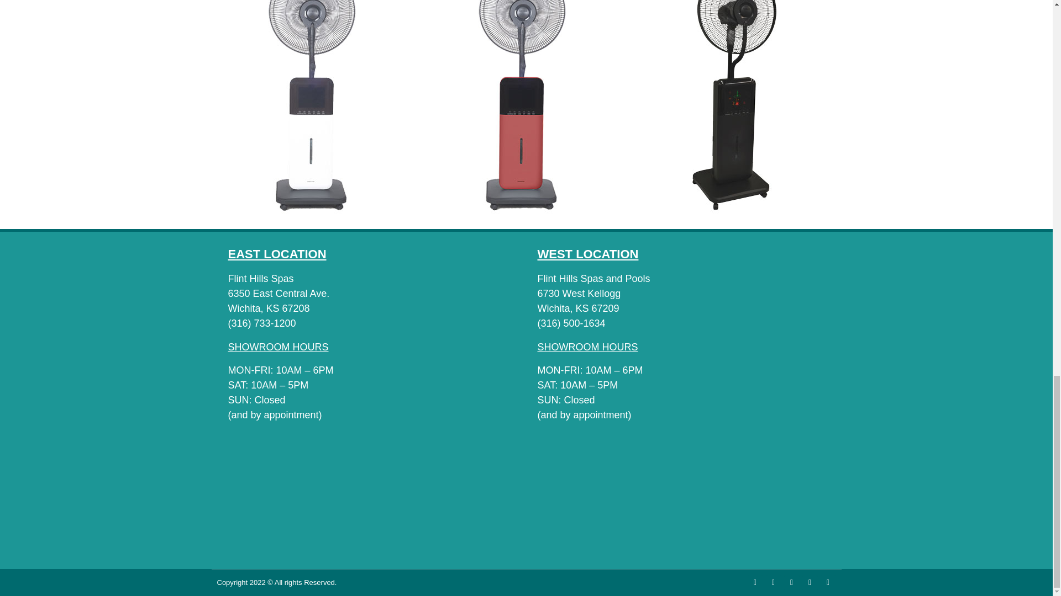  Describe the element at coordinates (680, 497) in the screenshot. I see `6730 West Kellogg Wichita, KS 67209` at that location.